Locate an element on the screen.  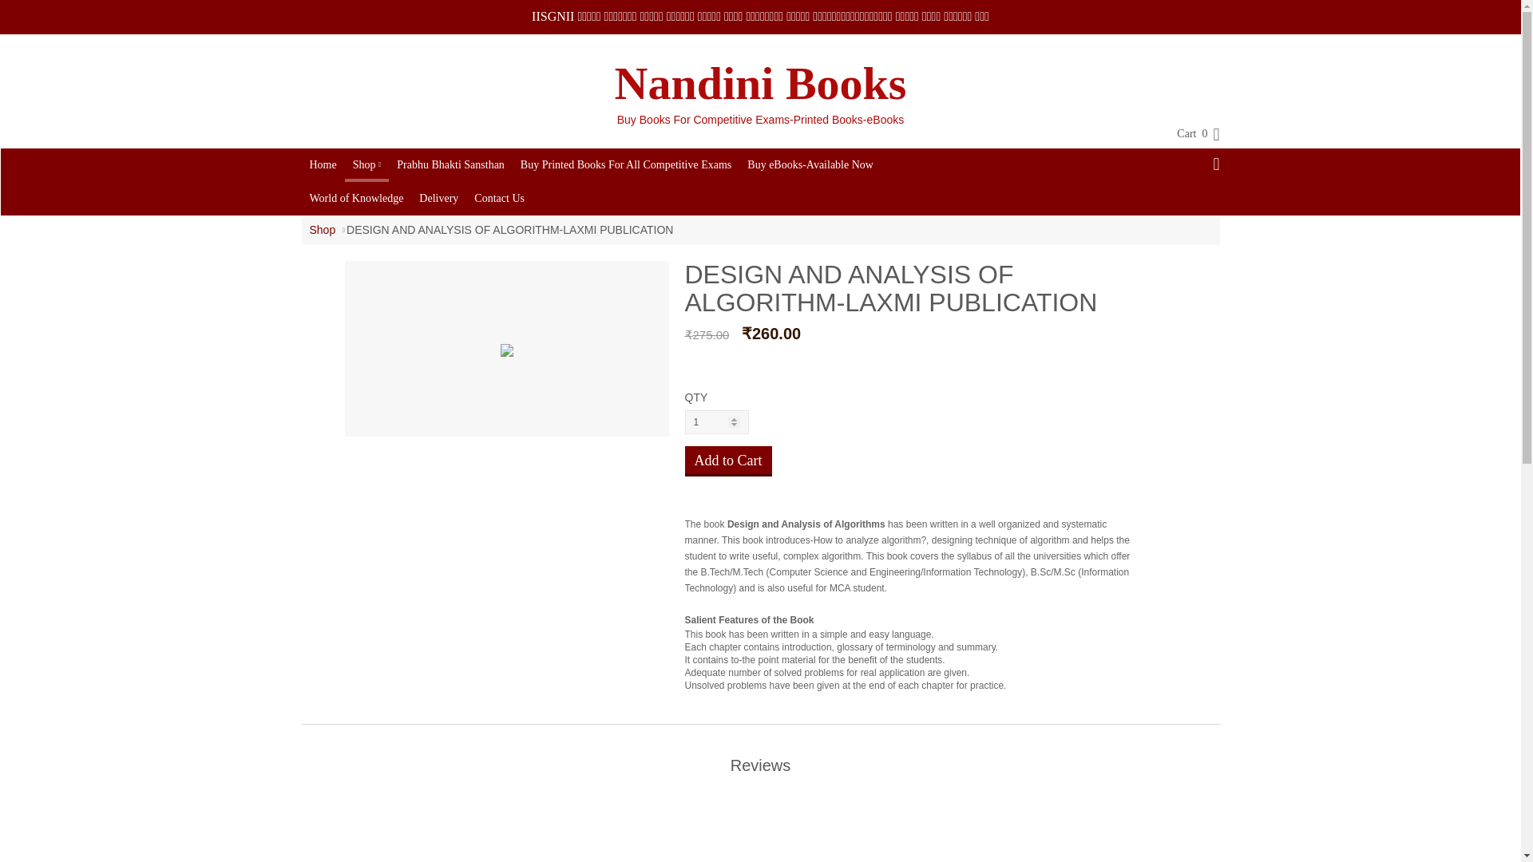
Add to Cart is located at coordinates (728, 461).